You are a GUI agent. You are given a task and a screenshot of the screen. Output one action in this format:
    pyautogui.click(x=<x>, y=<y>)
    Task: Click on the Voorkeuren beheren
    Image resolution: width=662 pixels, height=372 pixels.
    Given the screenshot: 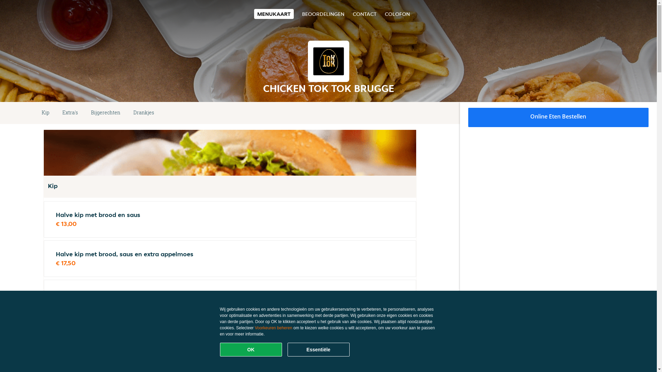 What is the action you would take?
    pyautogui.click(x=274, y=328)
    